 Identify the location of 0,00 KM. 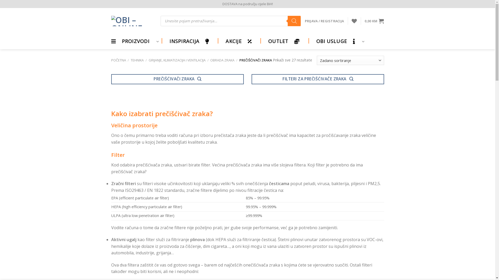
(374, 21).